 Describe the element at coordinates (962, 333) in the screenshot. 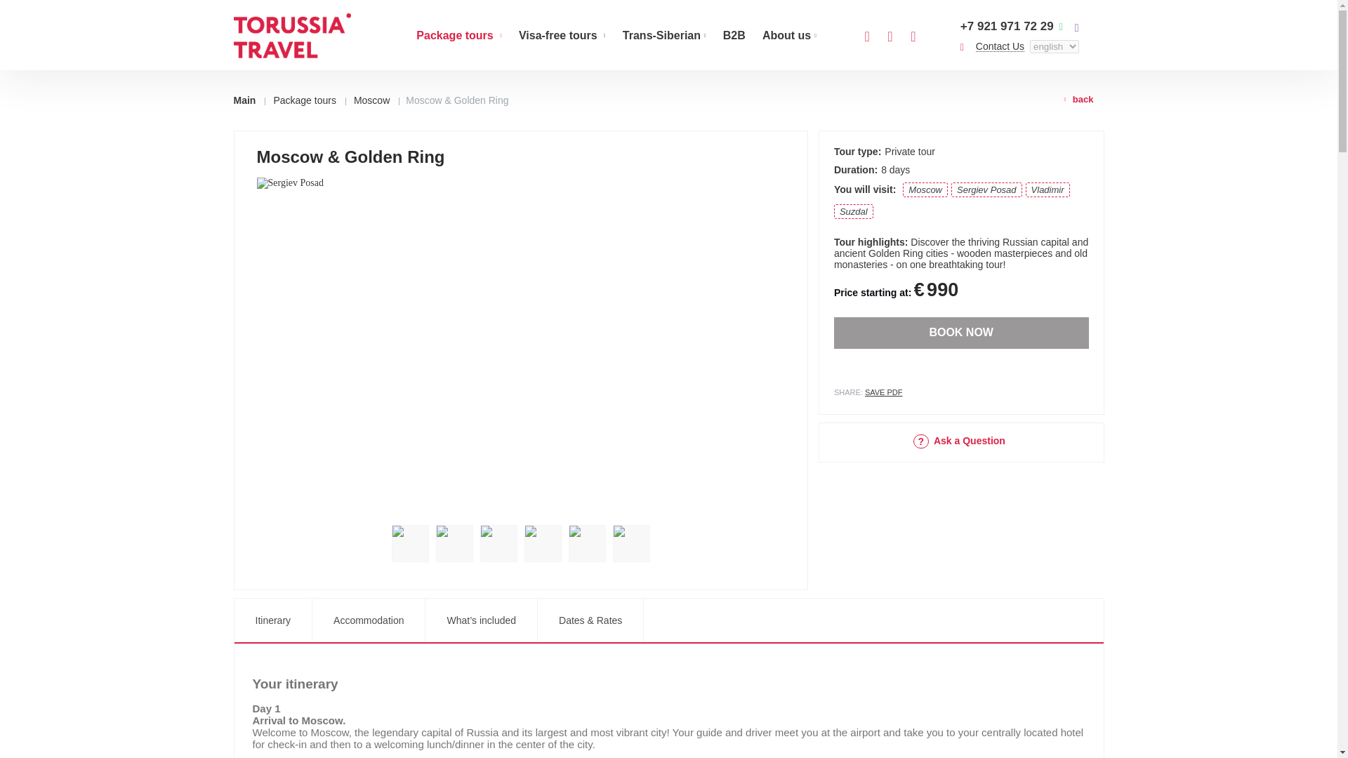

I see `BOOK NOW` at that location.